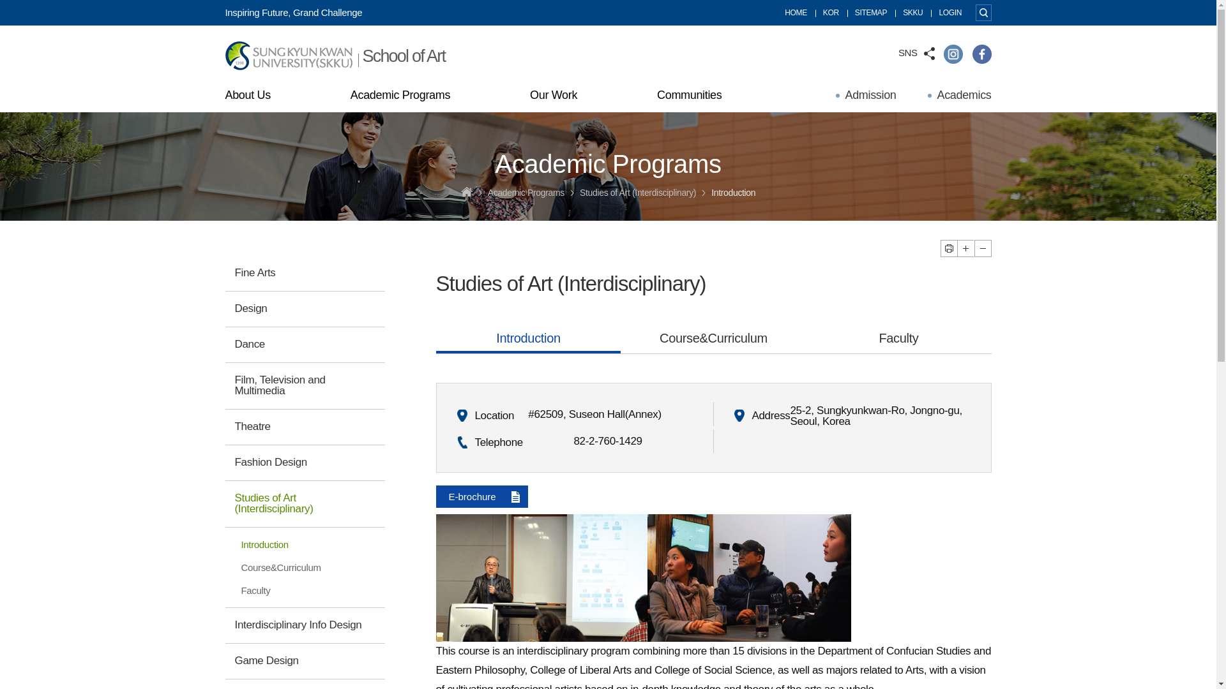 The width and height of the screenshot is (1226, 689). I want to click on go to korean webpage, so click(830, 13).